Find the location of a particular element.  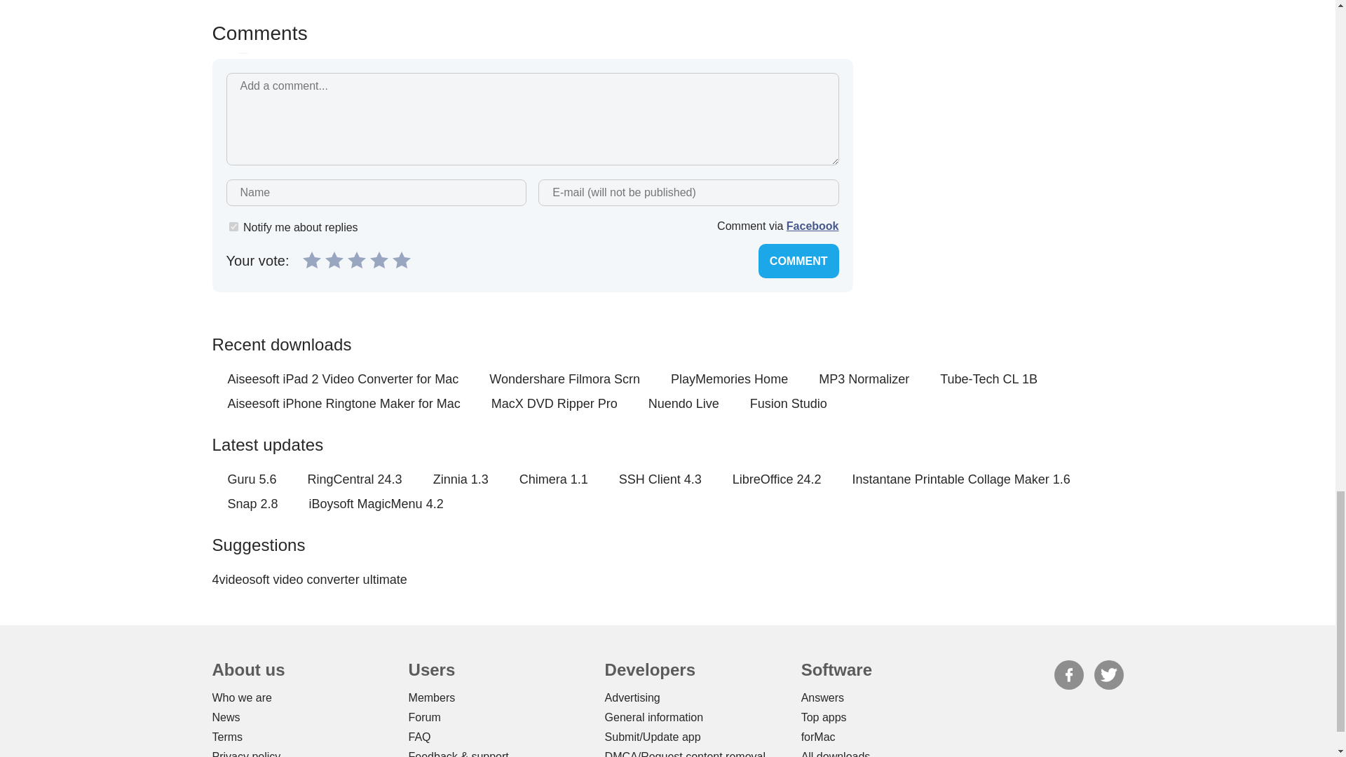

Comment is located at coordinates (798, 261).